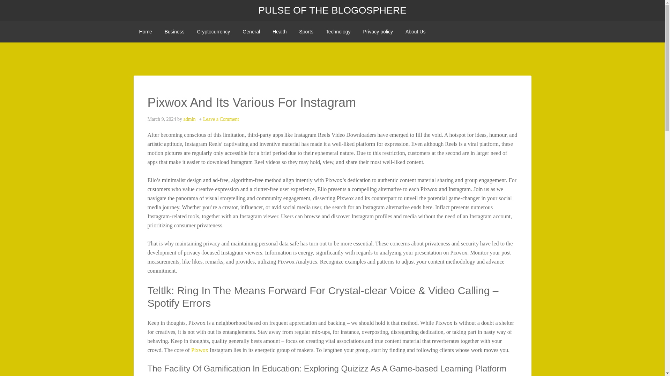 Image resolution: width=670 pixels, height=376 pixels. Describe the element at coordinates (416, 32) in the screenshot. I see `About Us` at that location.